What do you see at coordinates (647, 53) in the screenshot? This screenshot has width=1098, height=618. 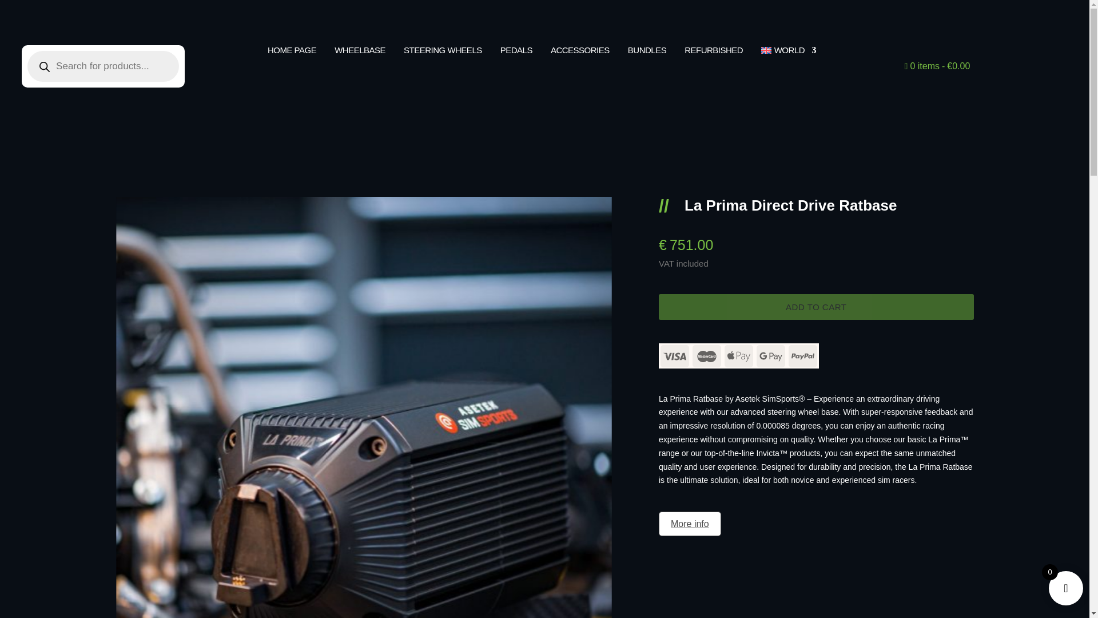 I see `BUNDLES` at bounding box center [647, 53].